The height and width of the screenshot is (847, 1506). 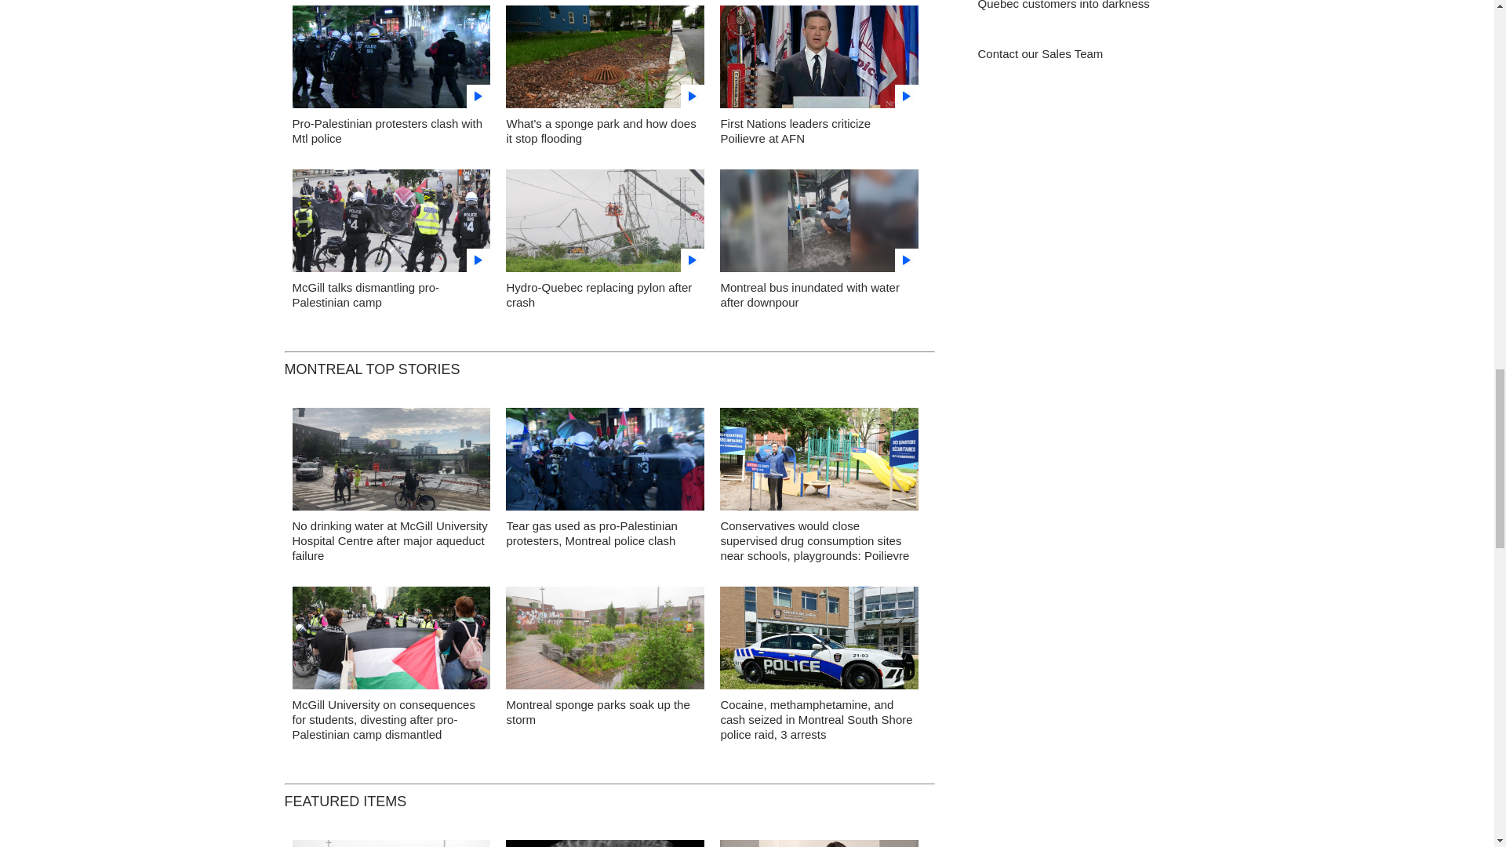 I want to click on First Nations leaders criticize Poilievre at AFN, so click(x=795, y=130).